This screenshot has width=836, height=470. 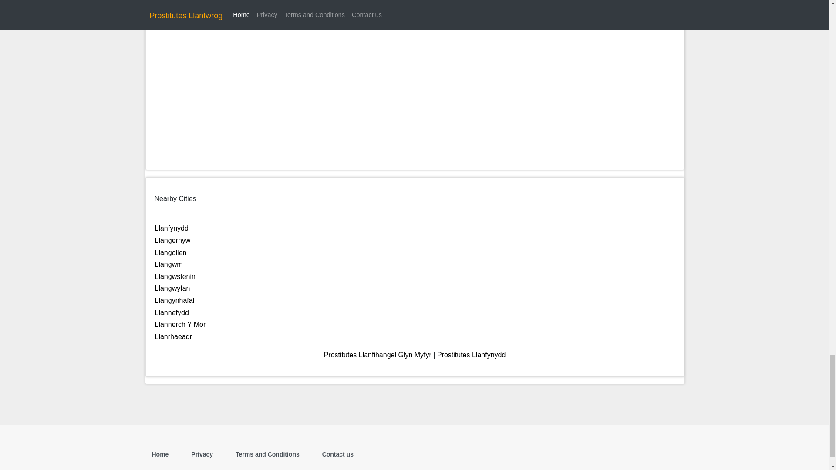 What do you see at coordinates (169, 264) in the screenshot?
I see `Llangwm` at bounding box center [169, 264].